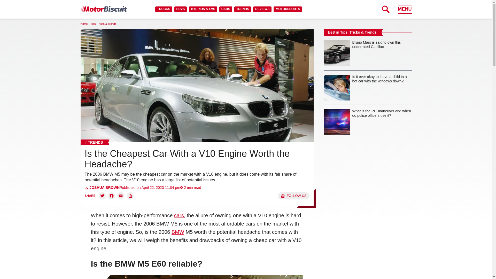  Describe the element at coordinates (226, 9) in the screenshot. I see `CARS` at that location.